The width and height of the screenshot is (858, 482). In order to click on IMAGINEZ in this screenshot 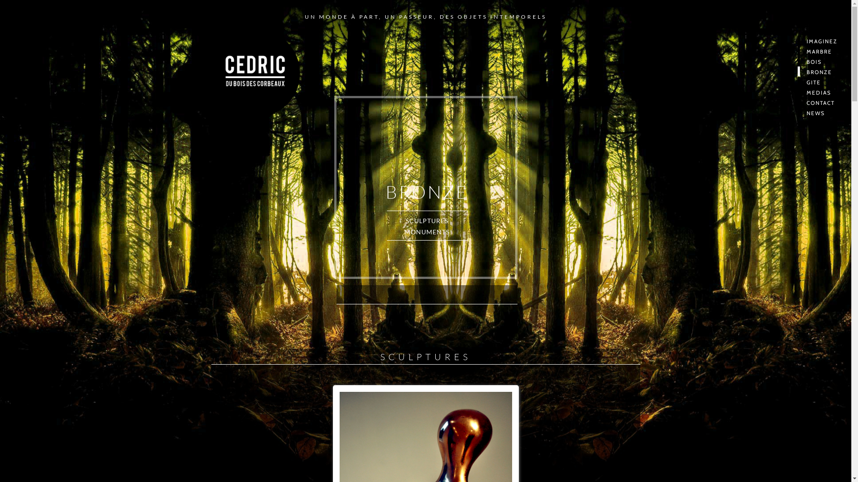, I will do `click(824, 41)`.